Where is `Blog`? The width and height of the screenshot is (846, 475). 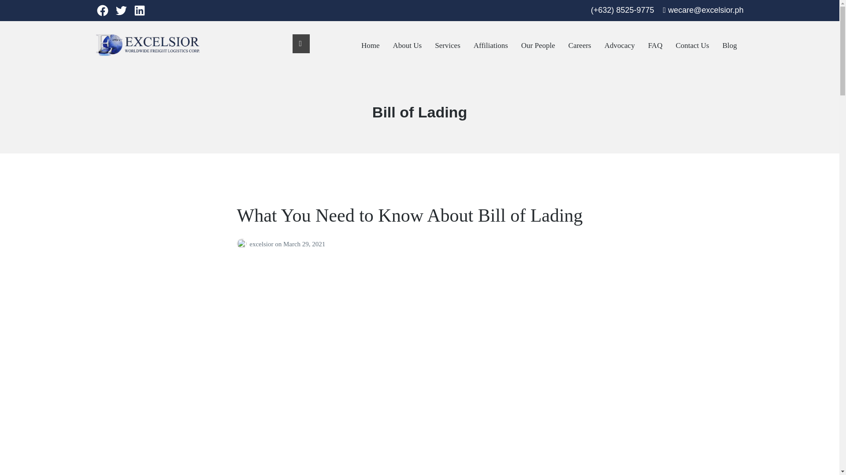
Blog is located at coordinates (730, 46).